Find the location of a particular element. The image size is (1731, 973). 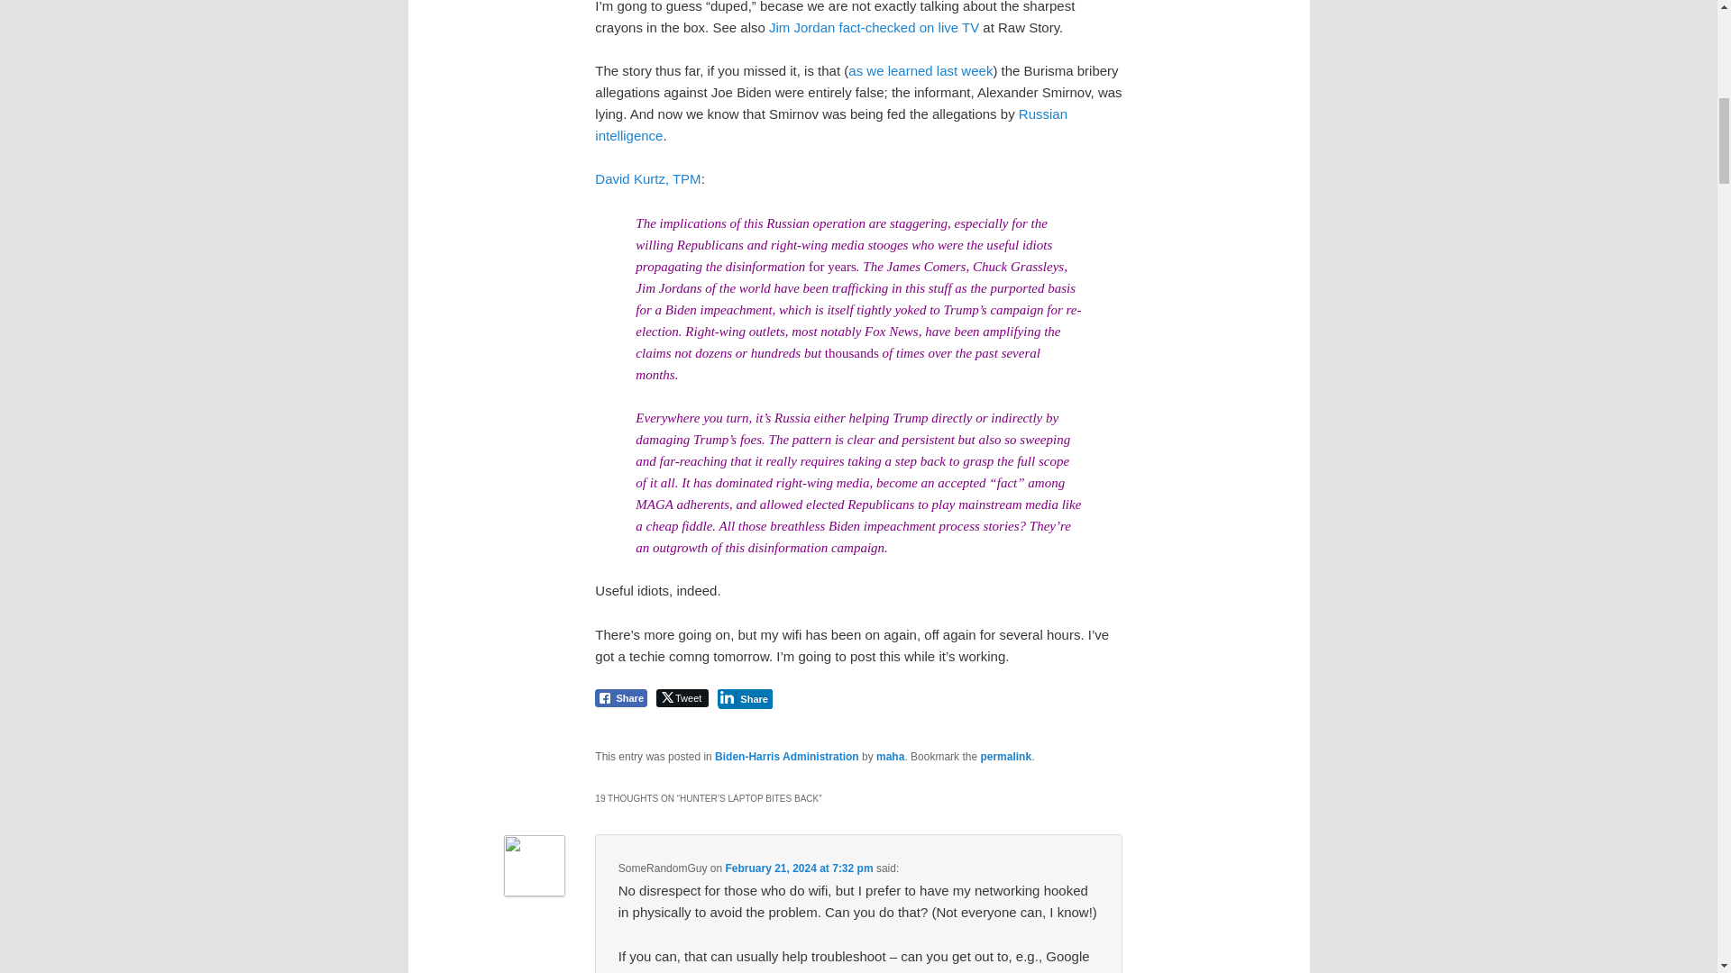

Share is located at coordinates (621, 697).